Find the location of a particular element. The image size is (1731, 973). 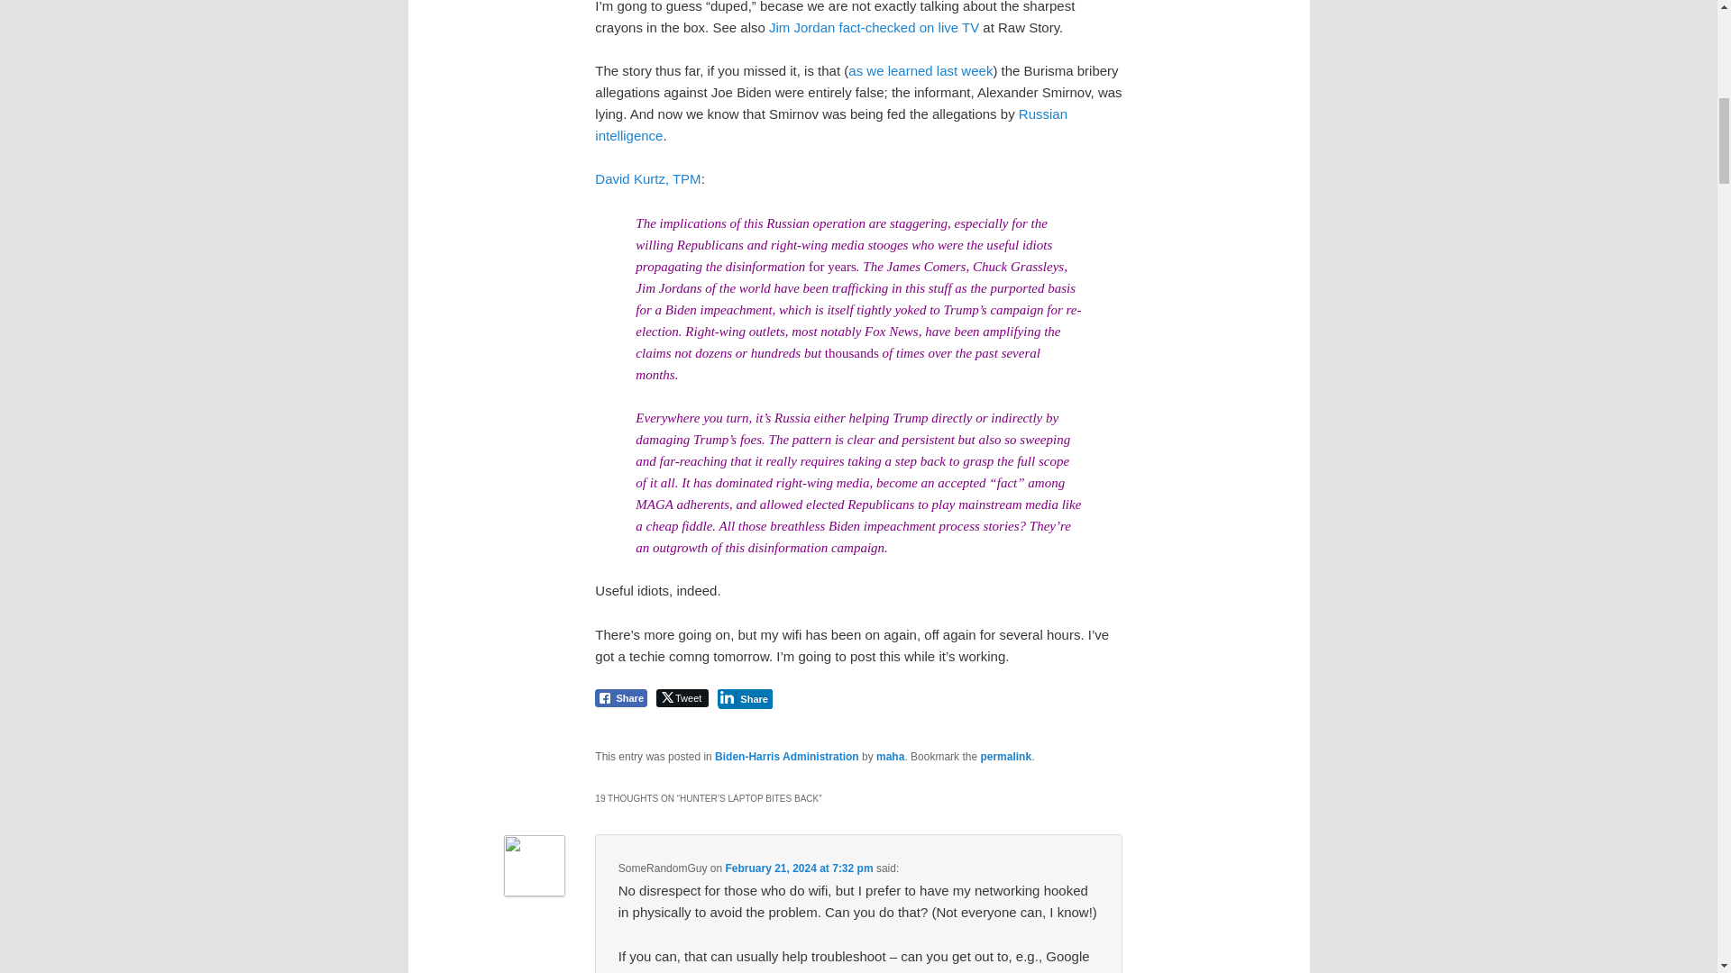

Share is located at coordinates (621, 697).